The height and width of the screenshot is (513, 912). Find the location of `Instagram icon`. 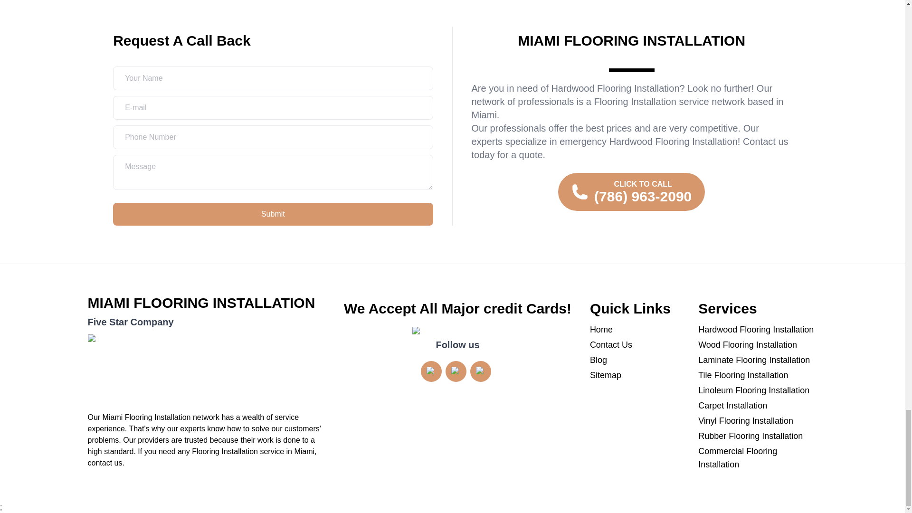

Instagram icon is located at coordinates (431, 371).